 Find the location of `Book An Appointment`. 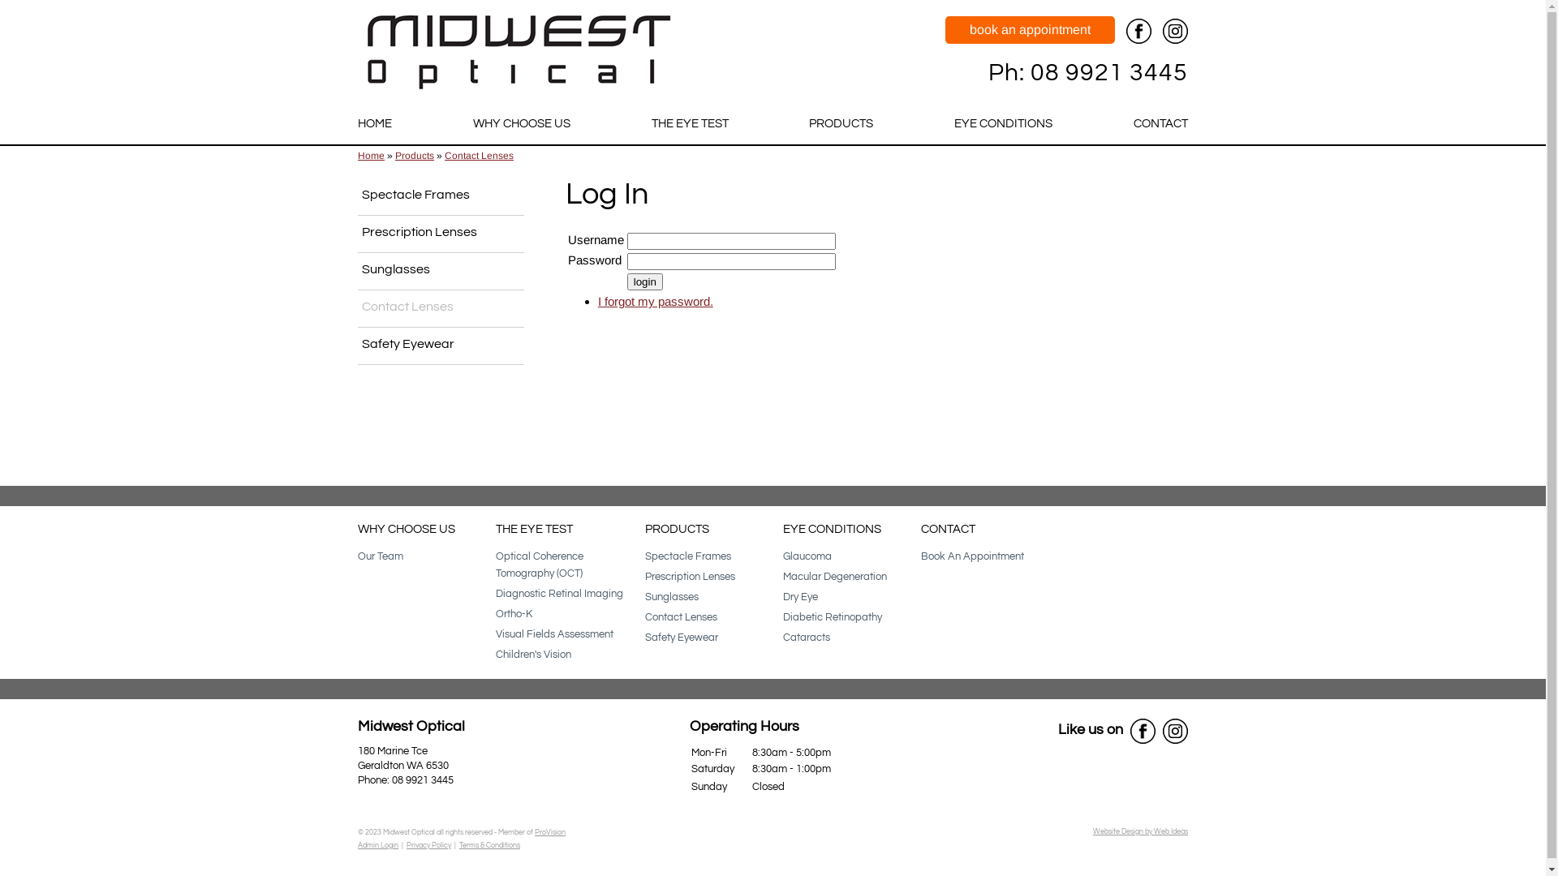

Book An Appointment is located at coordinates (972, 556).